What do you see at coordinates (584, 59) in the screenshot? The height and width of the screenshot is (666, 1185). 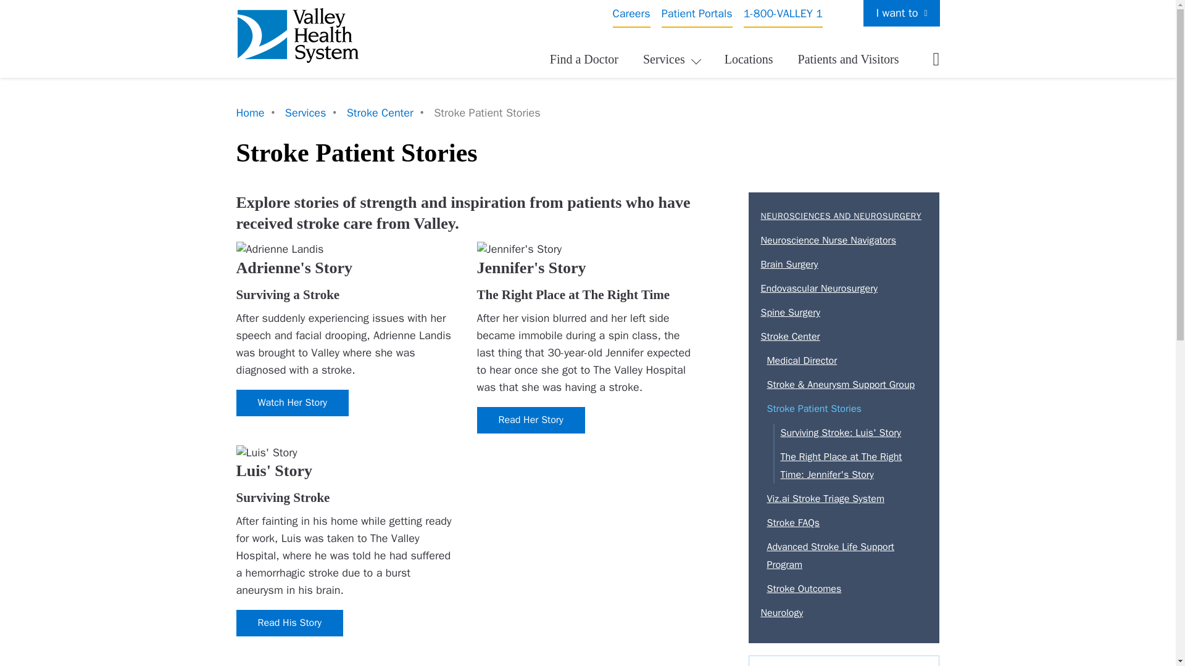 I see `Find a Doctor` at bounding box center [584, 59].